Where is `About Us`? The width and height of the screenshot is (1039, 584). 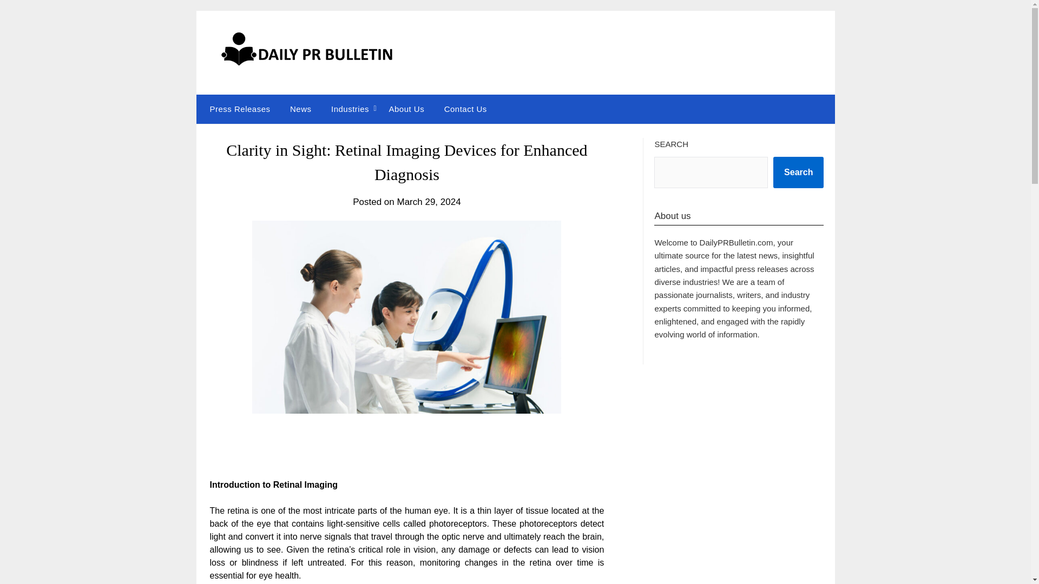 About Us is located at coordinates (406, 109).